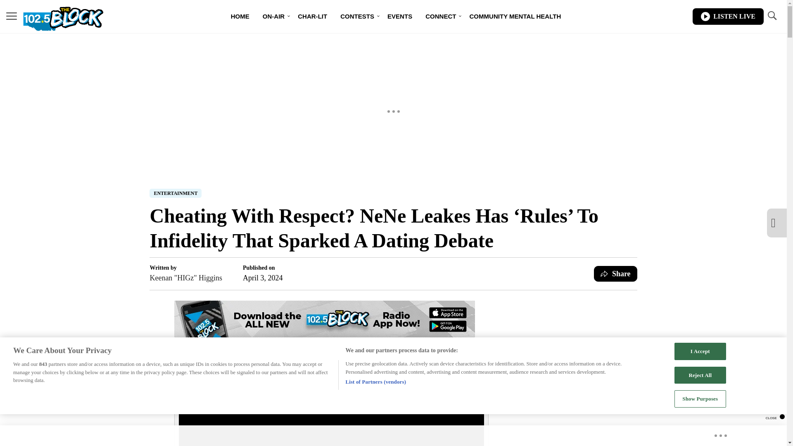 Image resolution: width=793 pixels, height=446 pixels. I want to click on COMMUNITY MENTAL HEALTH, so click(515, 17).